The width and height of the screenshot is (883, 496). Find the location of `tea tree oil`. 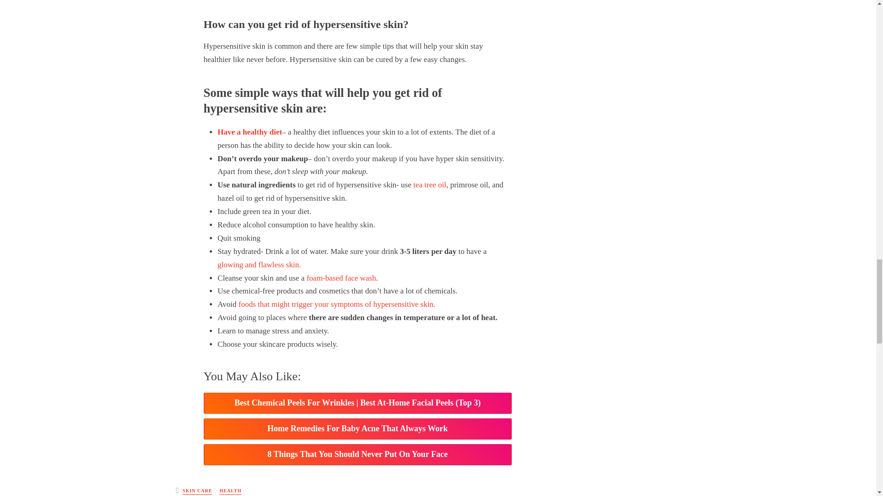

tea tree oil is located at coordinates (430, 185).